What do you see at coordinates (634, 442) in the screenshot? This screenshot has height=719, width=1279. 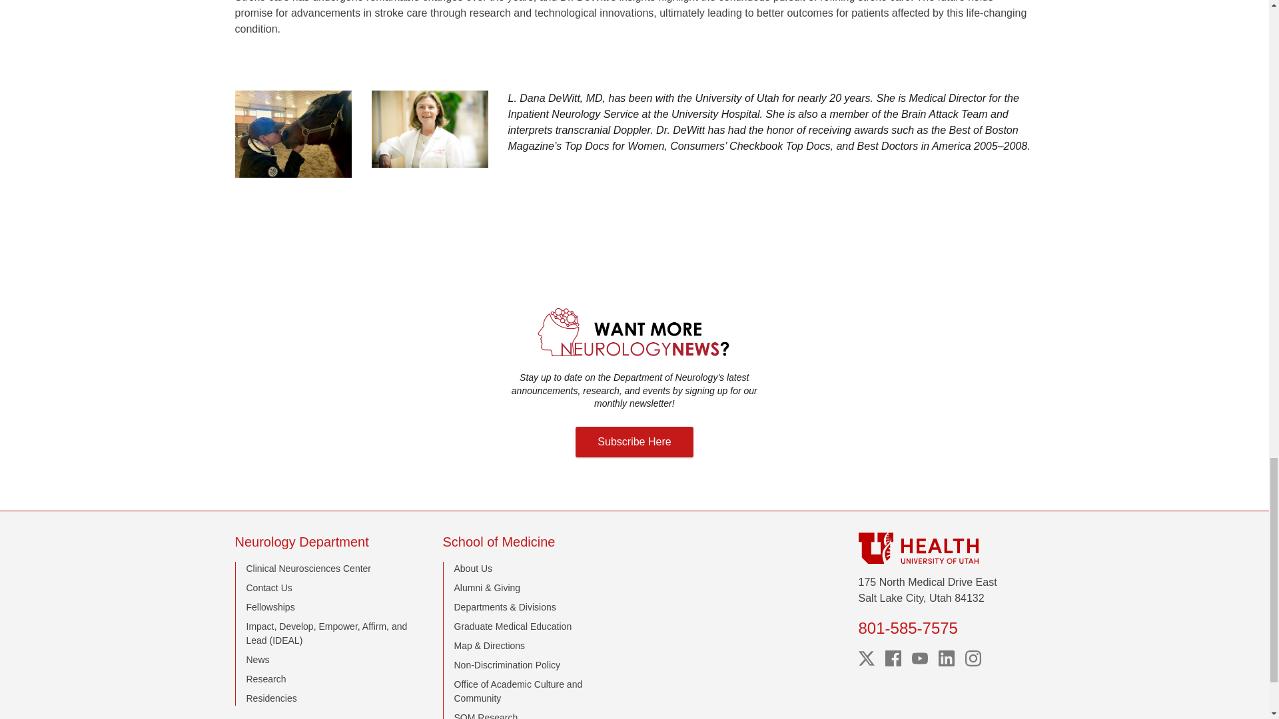 I see `Subscribe Here` at bounding box center [634, 442].